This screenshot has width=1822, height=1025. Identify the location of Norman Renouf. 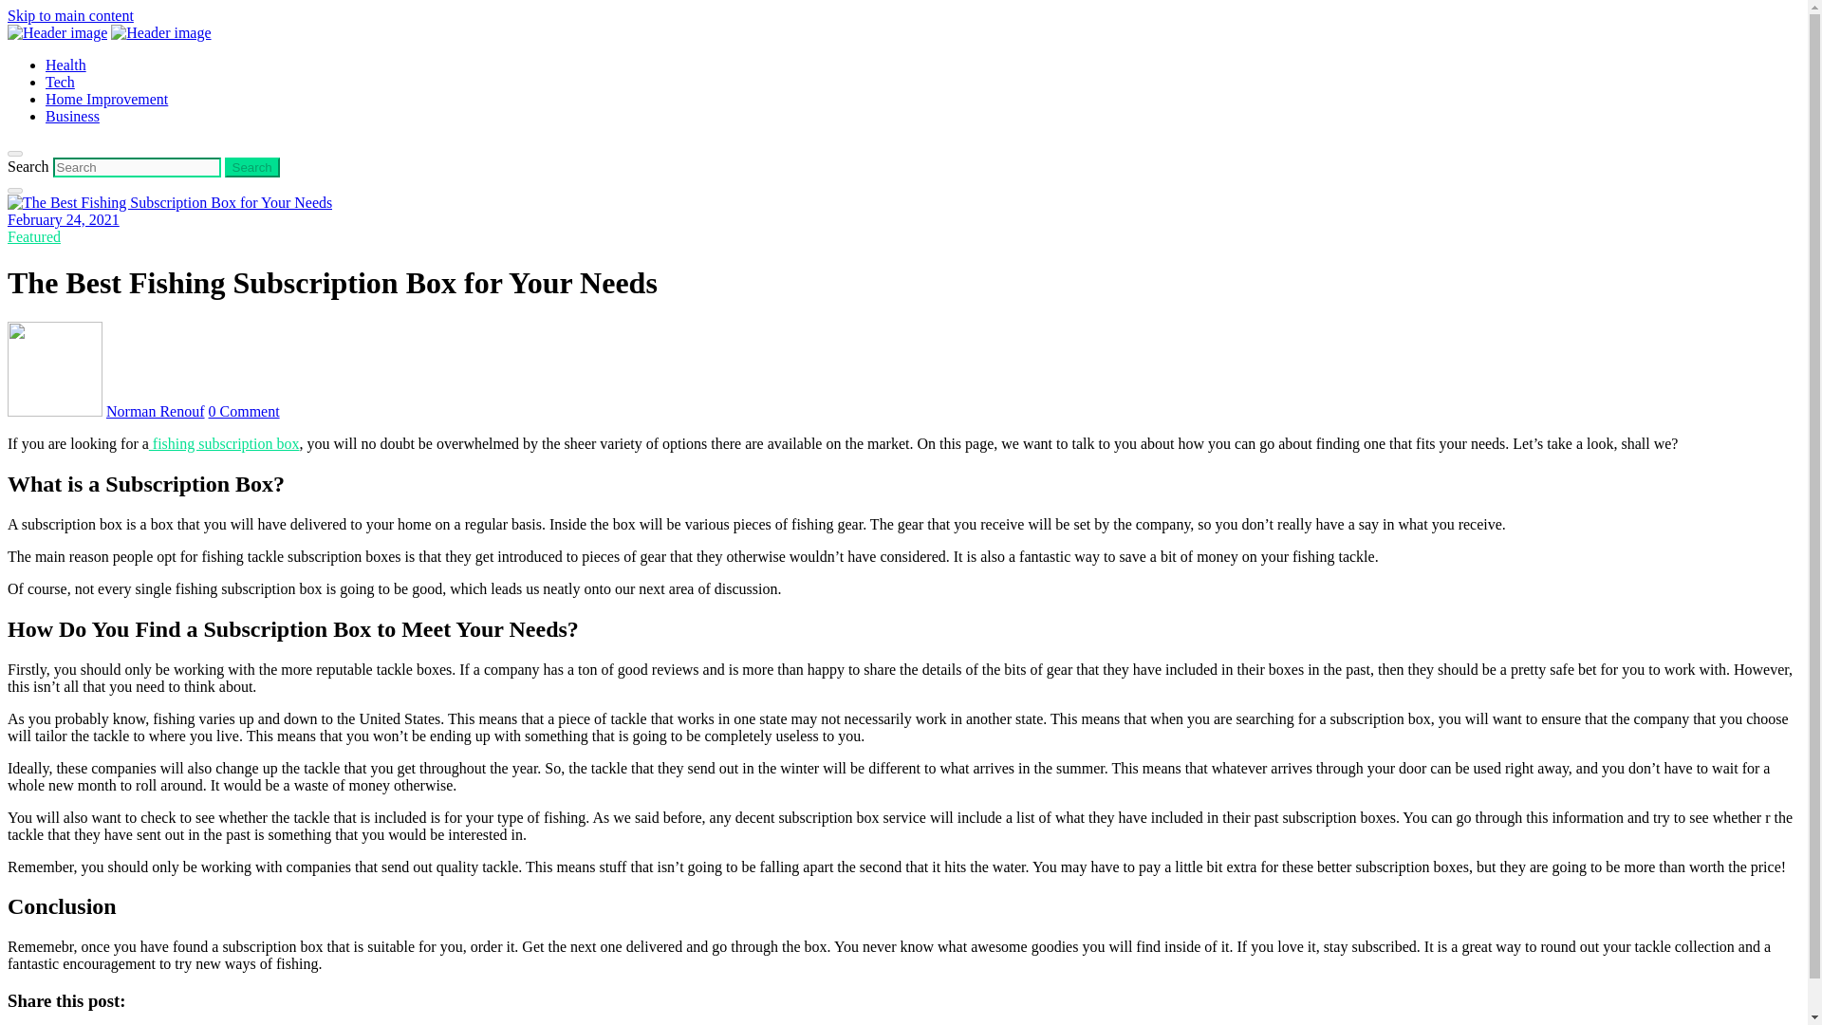
(155, 411).